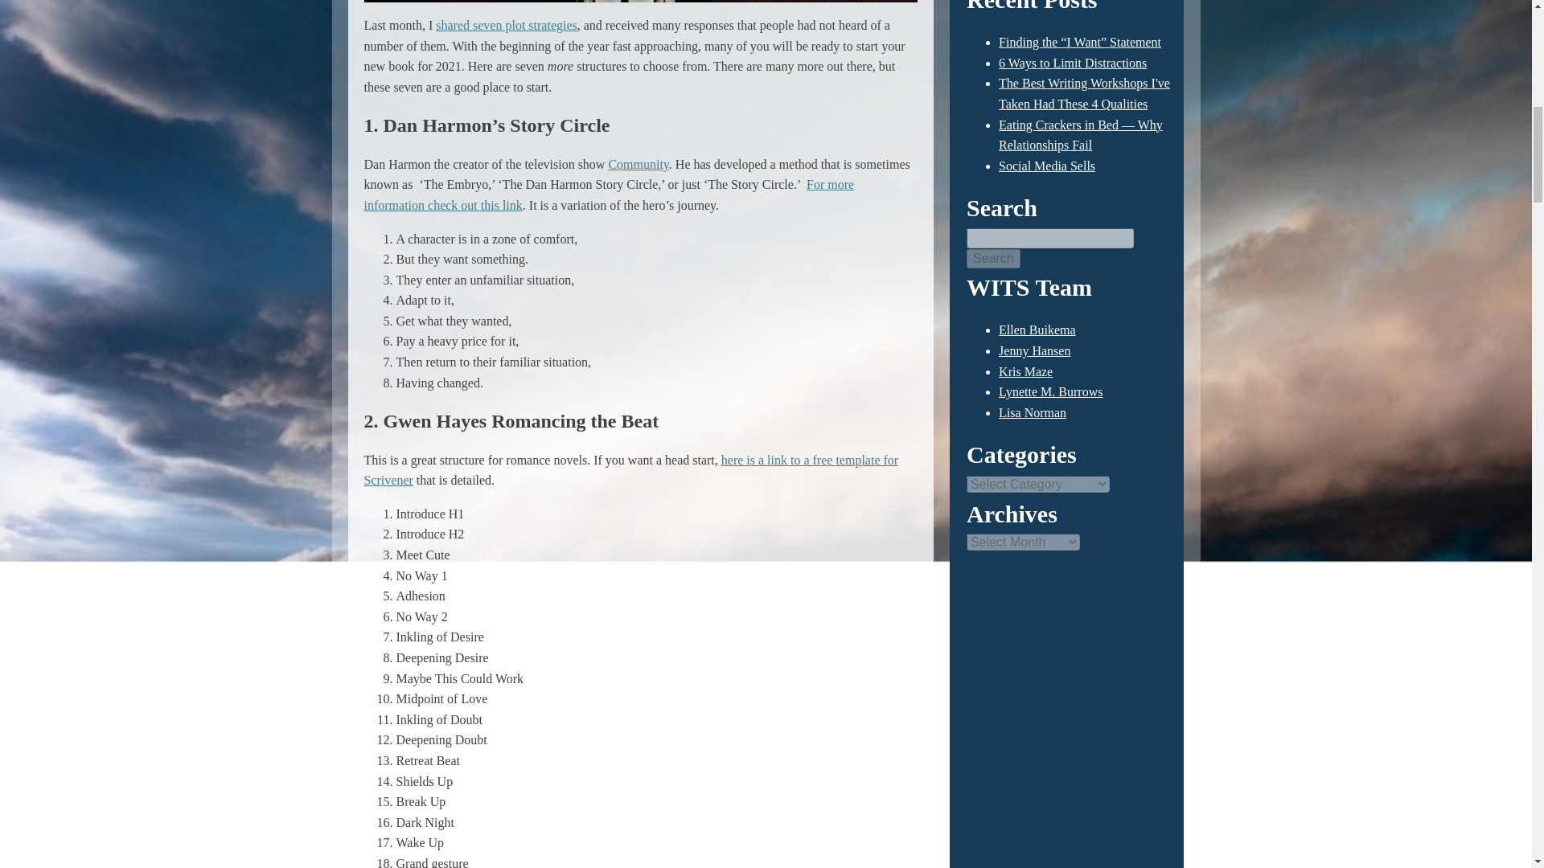 This screenshot has width=1544, height=868. Describe the element at coordinates (639, 164) in the screenshot. I see `Community` at that location.